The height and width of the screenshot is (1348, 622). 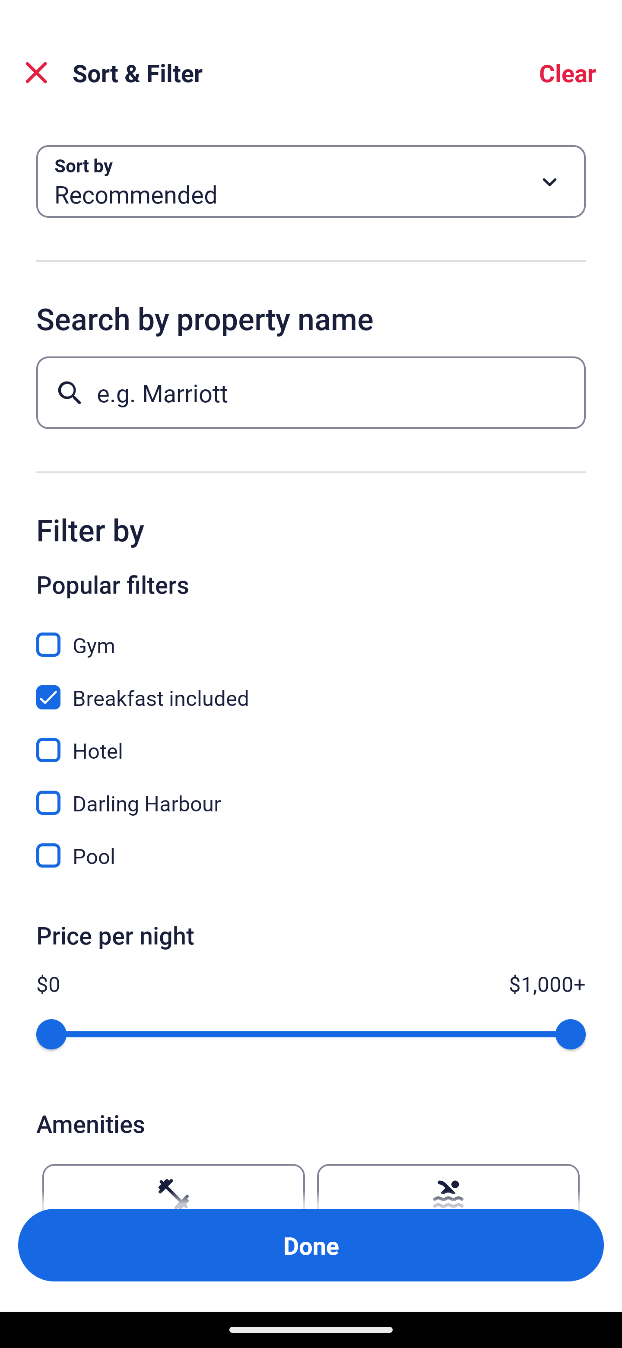 What do you see at coordinates (311, 181) in the screenshot?
I see `Sort by Button Recommended` at bounding box center [311, 181].